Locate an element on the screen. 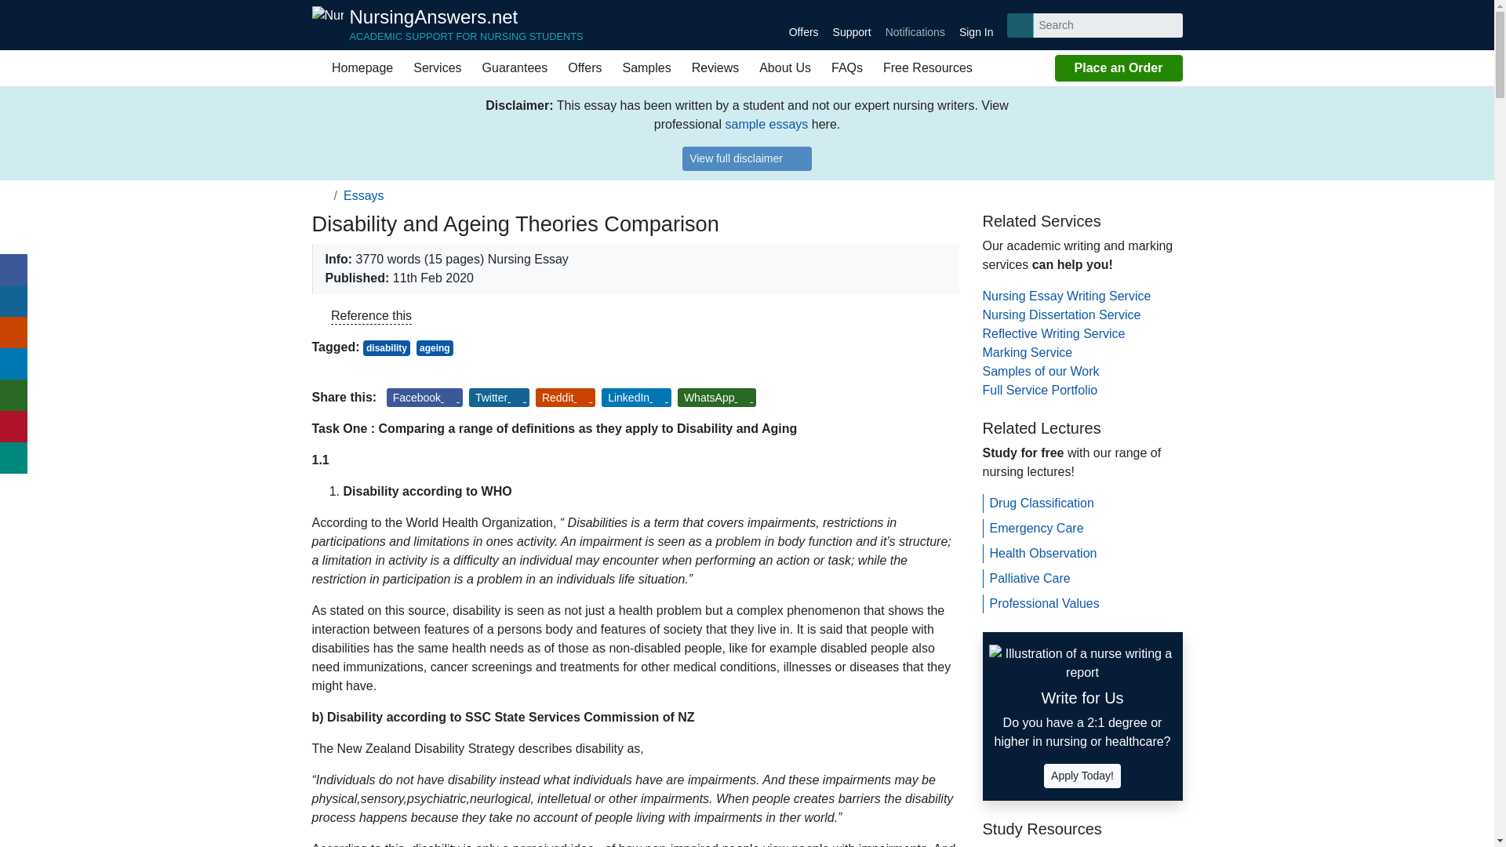  Notifications is located at coordinates (915, 25).